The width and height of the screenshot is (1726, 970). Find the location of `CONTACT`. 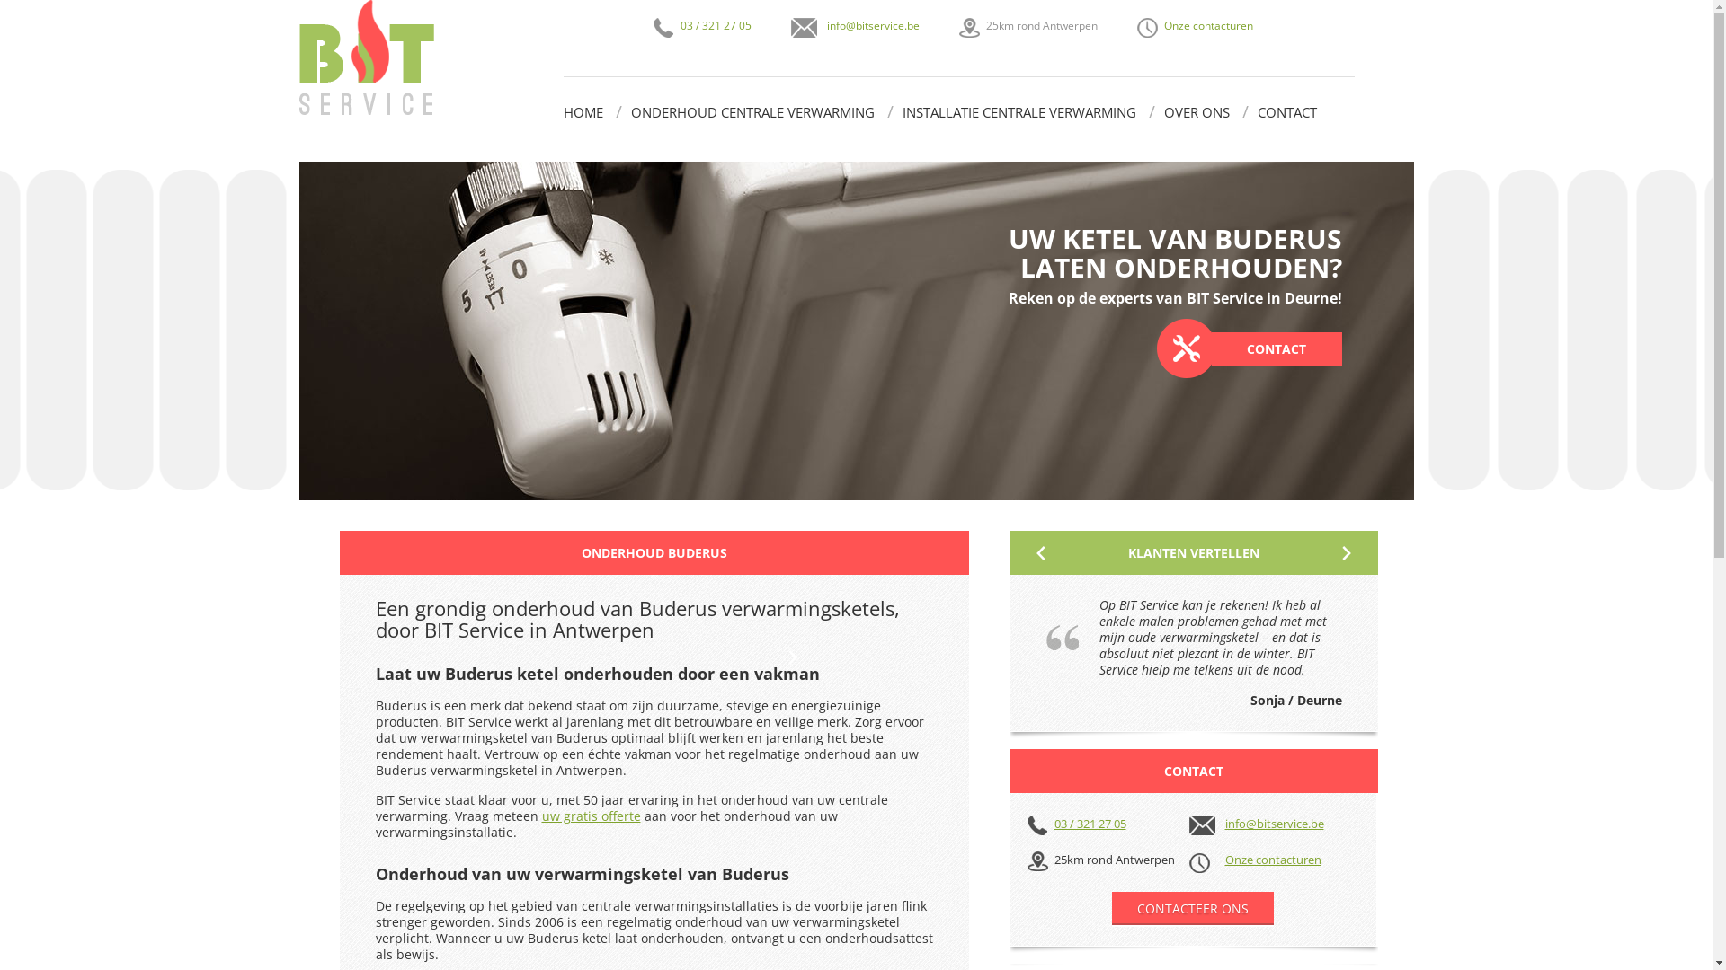

CONTACT is located at coordinates (1286, 112).